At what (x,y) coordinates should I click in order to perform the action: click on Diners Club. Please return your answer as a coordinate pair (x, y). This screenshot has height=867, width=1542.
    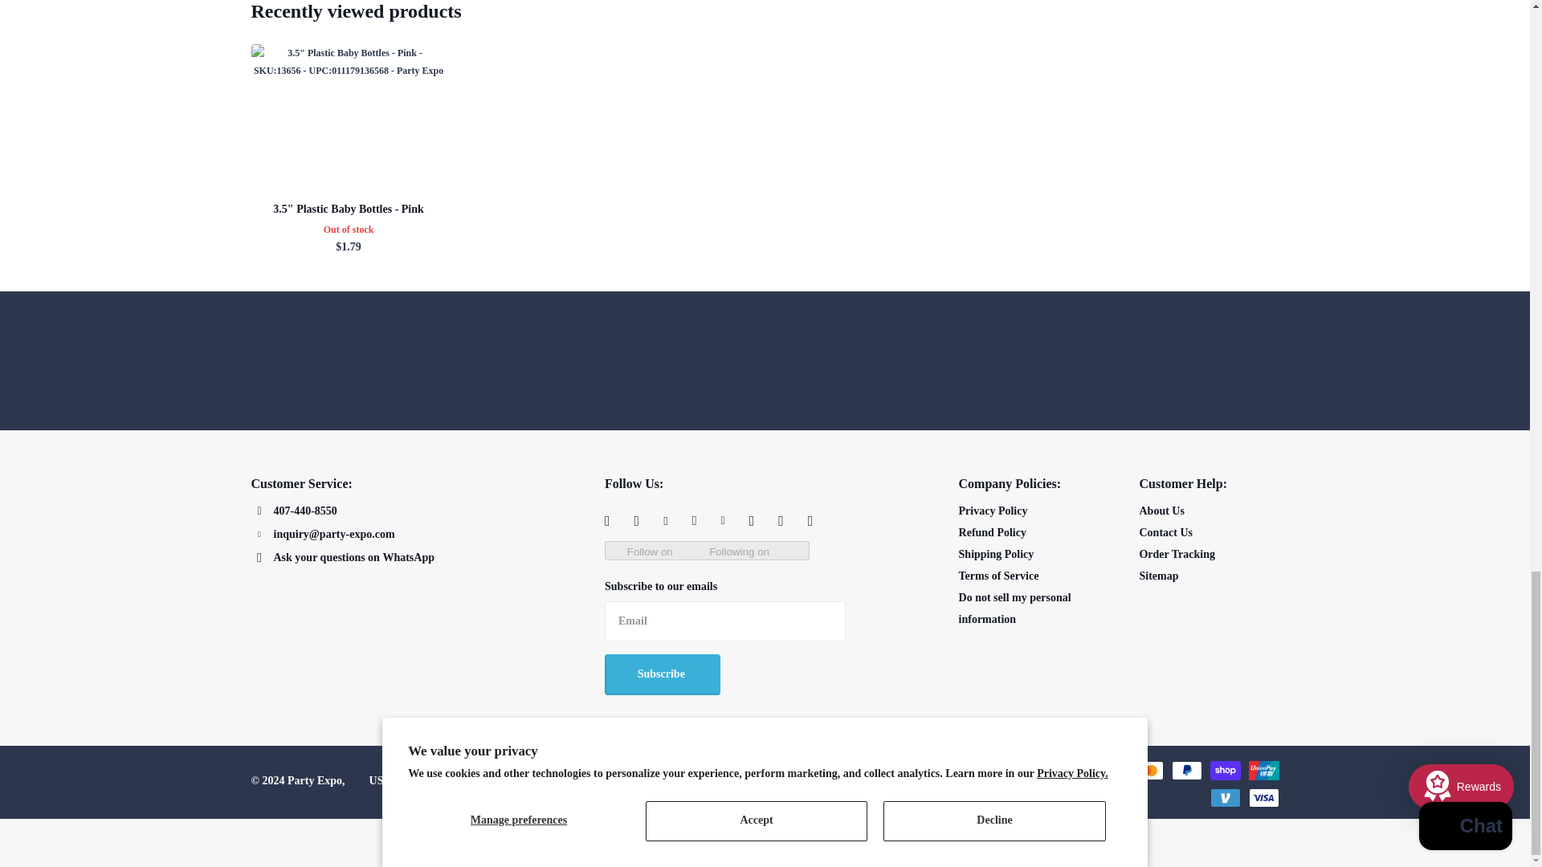
    Looking at the image, I should click on (916, 771).